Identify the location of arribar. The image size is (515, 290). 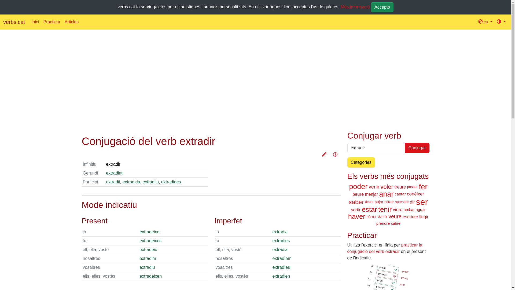
(409, 210).